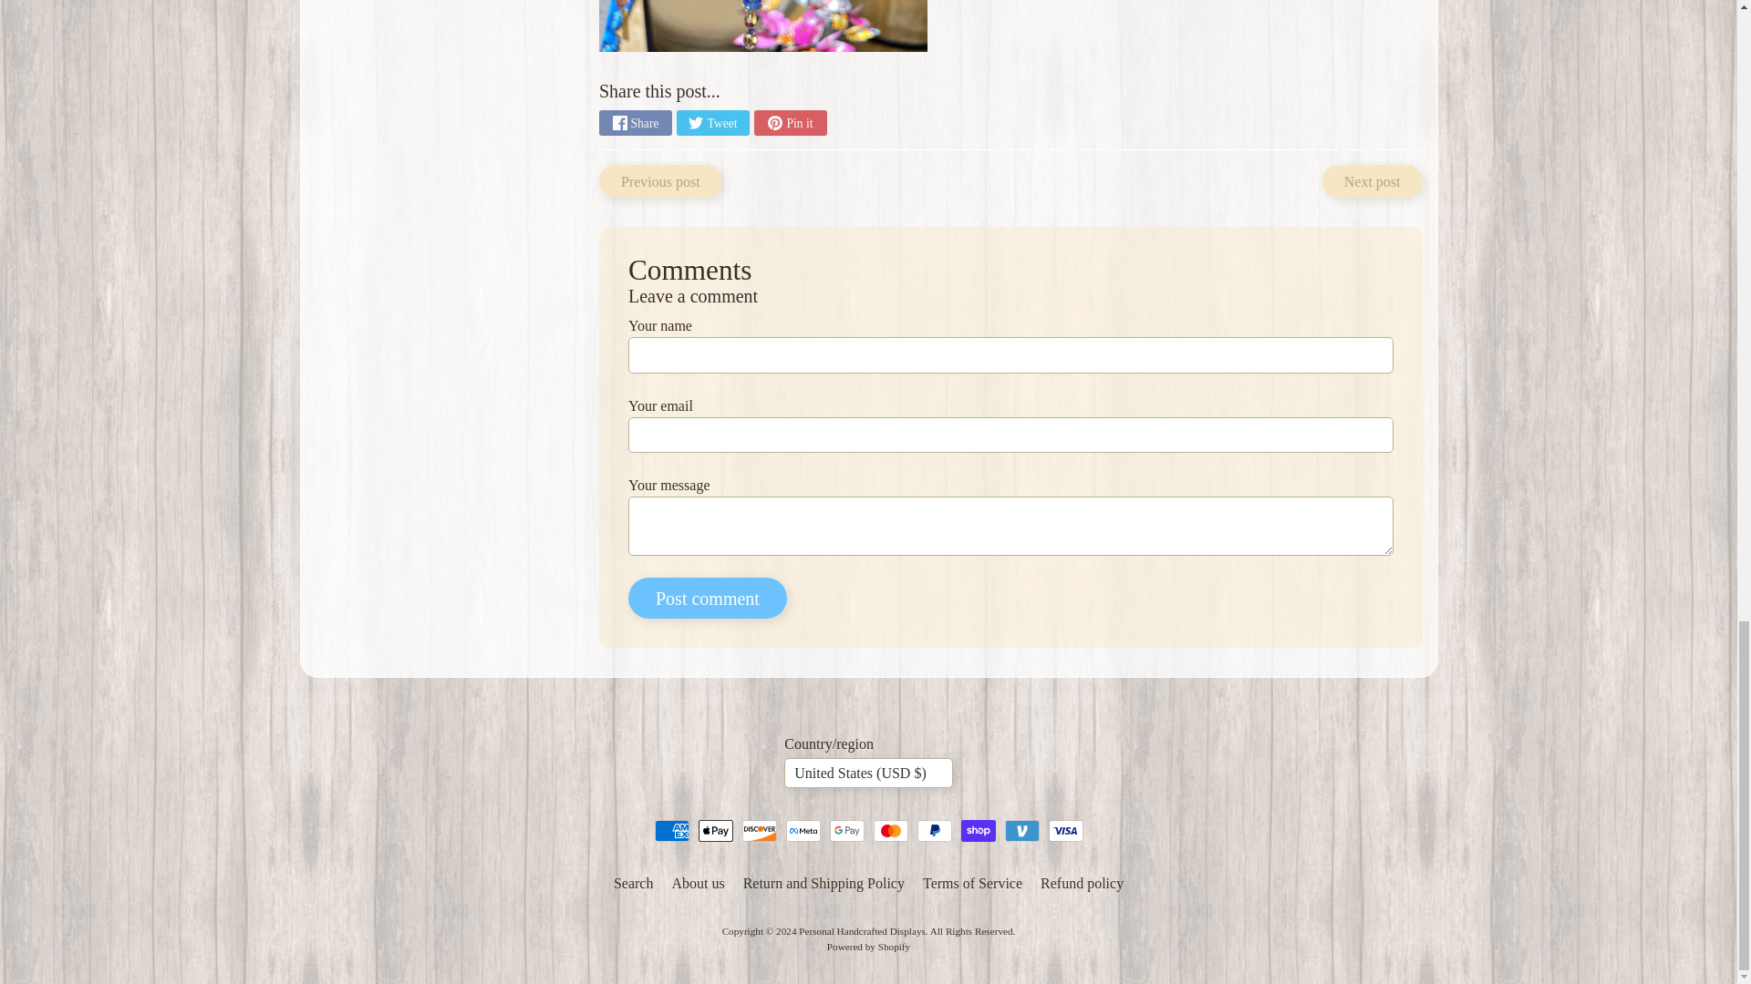 This screenshot has width=1751, height=984. Describe the element at coordinates (847, 831) in the screenshot. I see `Google Pay` at that location.